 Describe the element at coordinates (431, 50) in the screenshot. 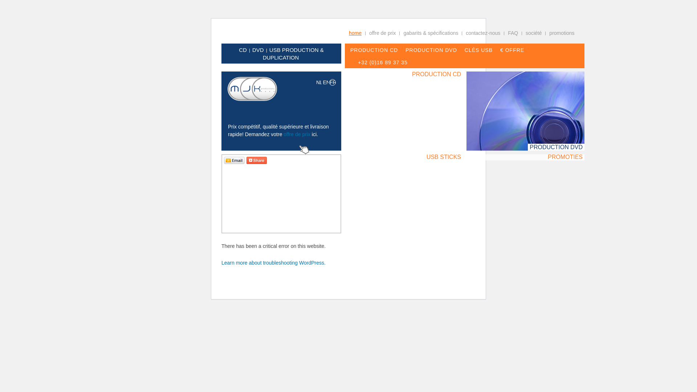

I see `PRODUCTION DVD` at that location.